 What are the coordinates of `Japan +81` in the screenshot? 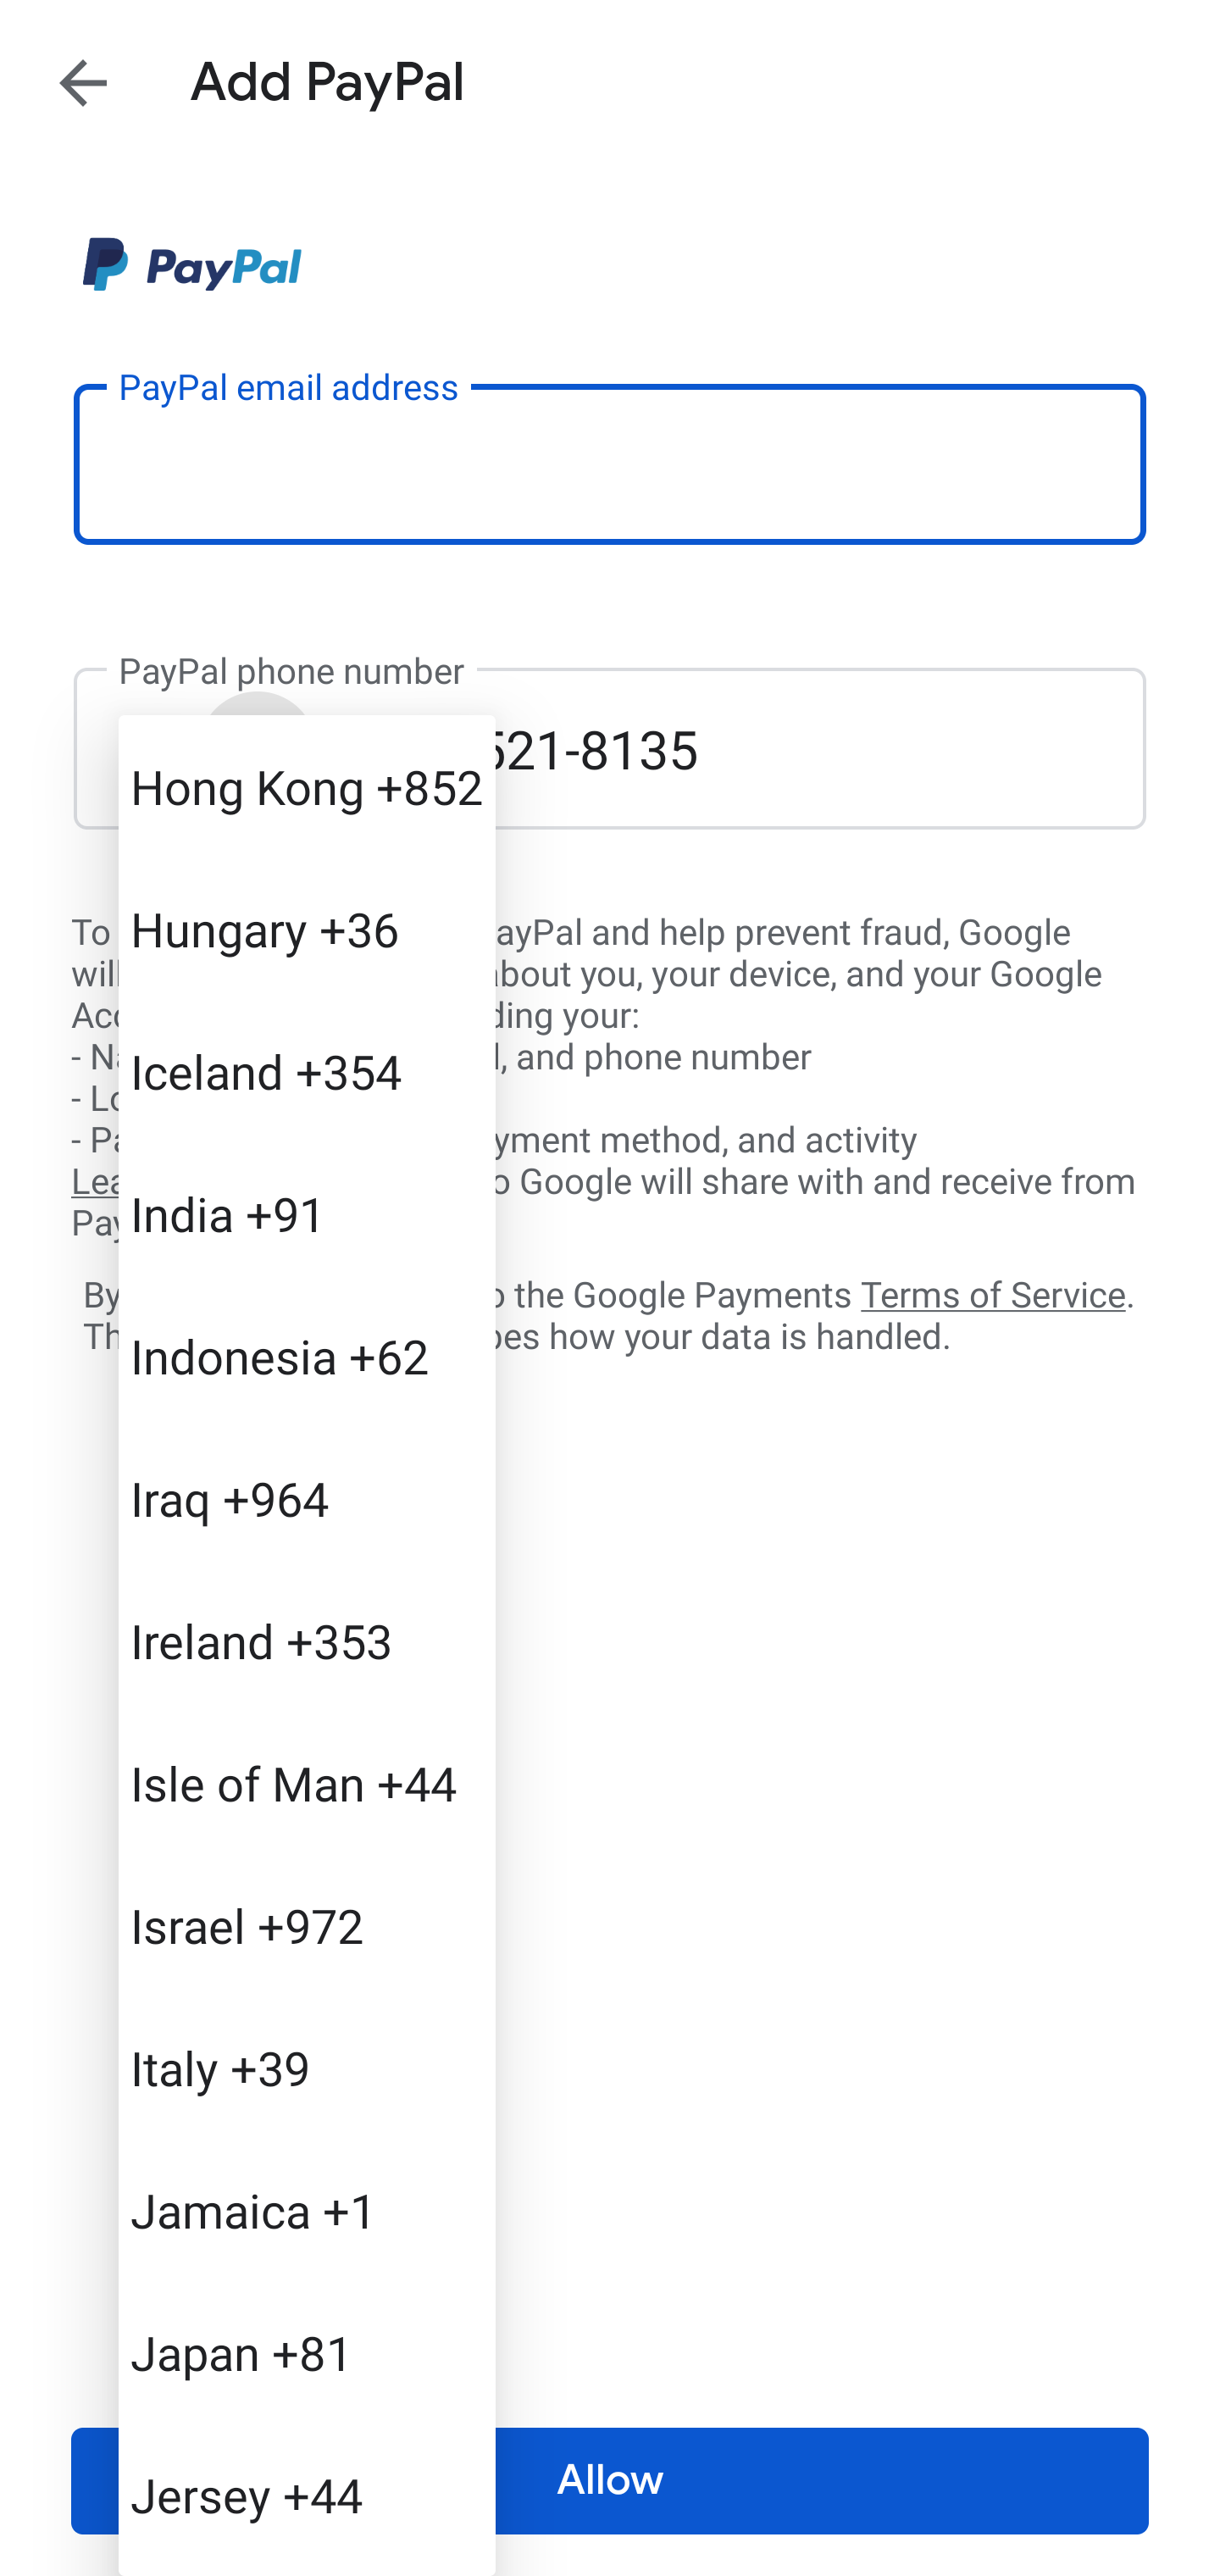 It's located at (307, 2352).